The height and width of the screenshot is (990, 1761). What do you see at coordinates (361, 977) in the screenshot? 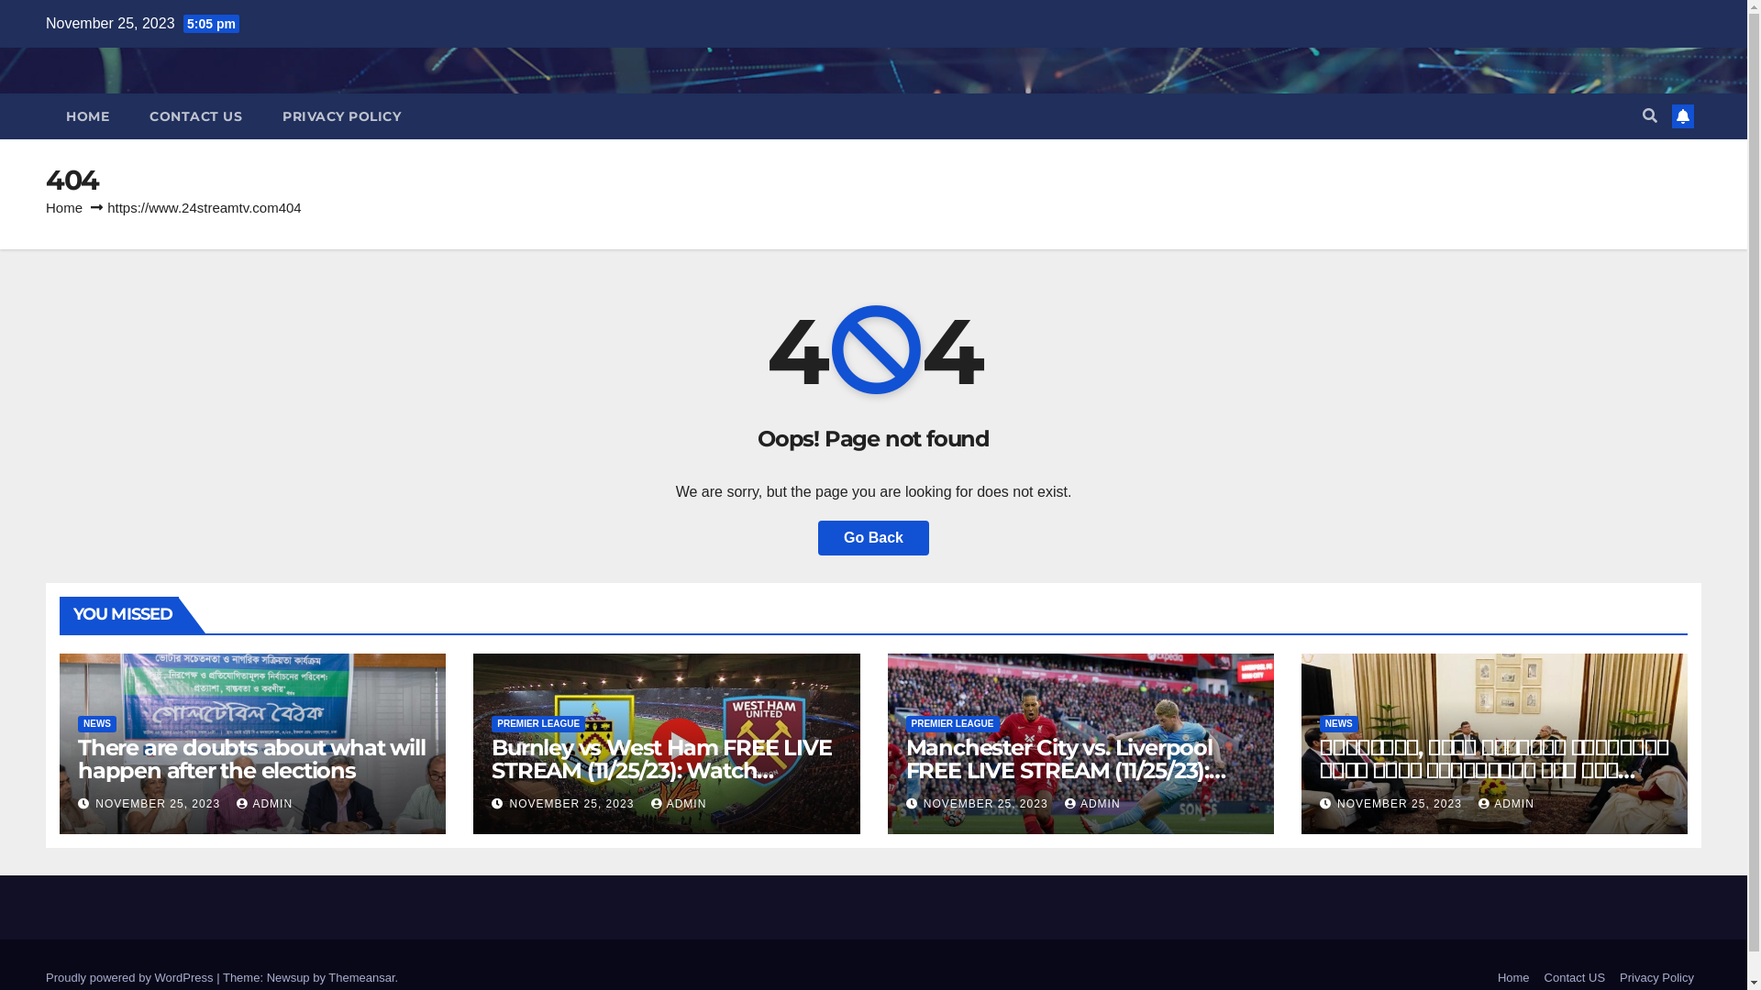
I see `Themeansar` at bounding box center [361, 977].